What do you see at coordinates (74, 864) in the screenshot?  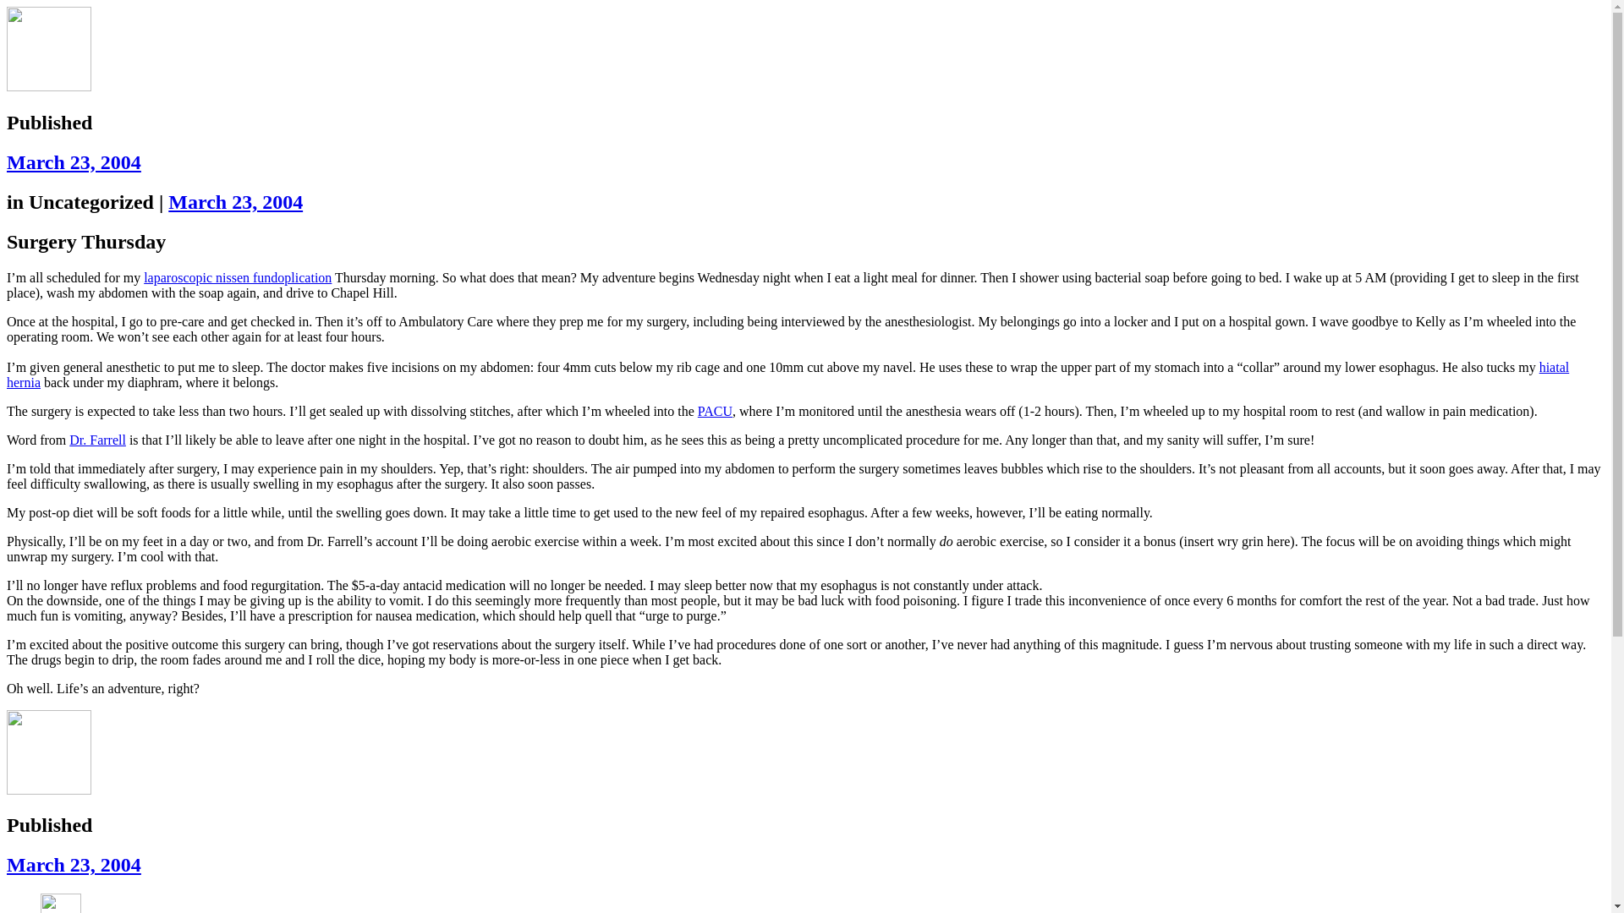 I see `Surgery Thursday` at bounding box center [74, 864].